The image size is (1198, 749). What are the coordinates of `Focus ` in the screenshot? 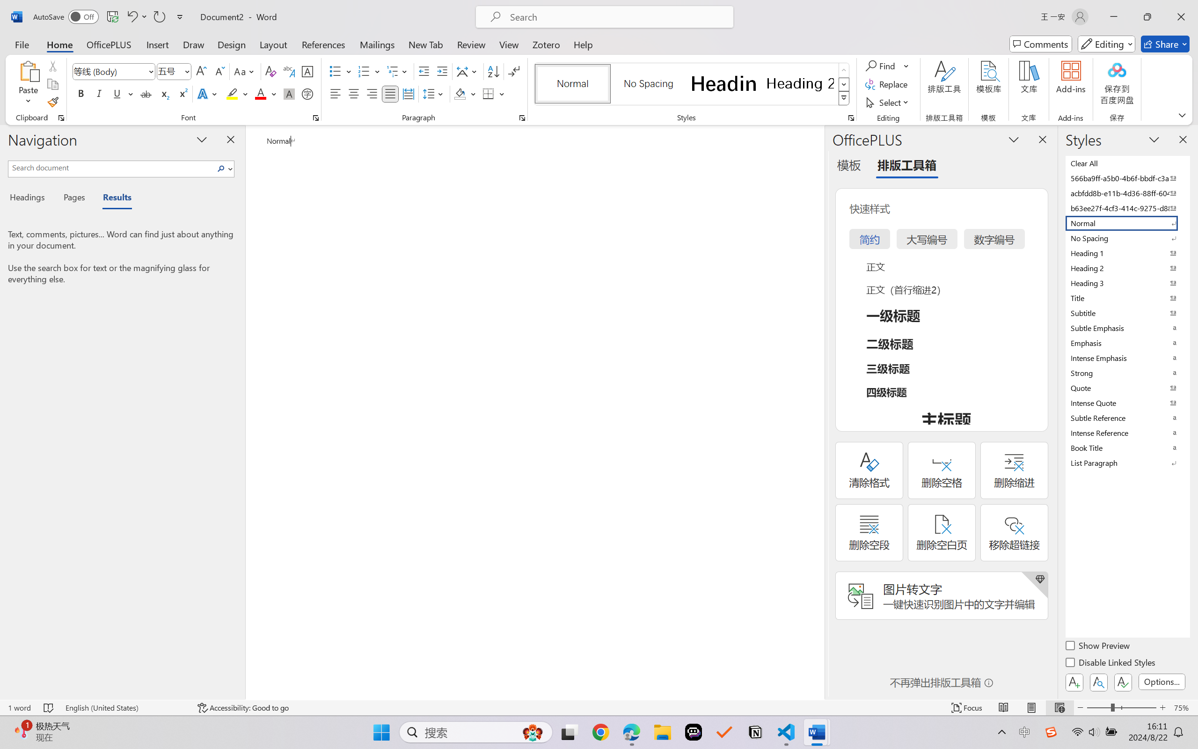 It's located at (967, 708).